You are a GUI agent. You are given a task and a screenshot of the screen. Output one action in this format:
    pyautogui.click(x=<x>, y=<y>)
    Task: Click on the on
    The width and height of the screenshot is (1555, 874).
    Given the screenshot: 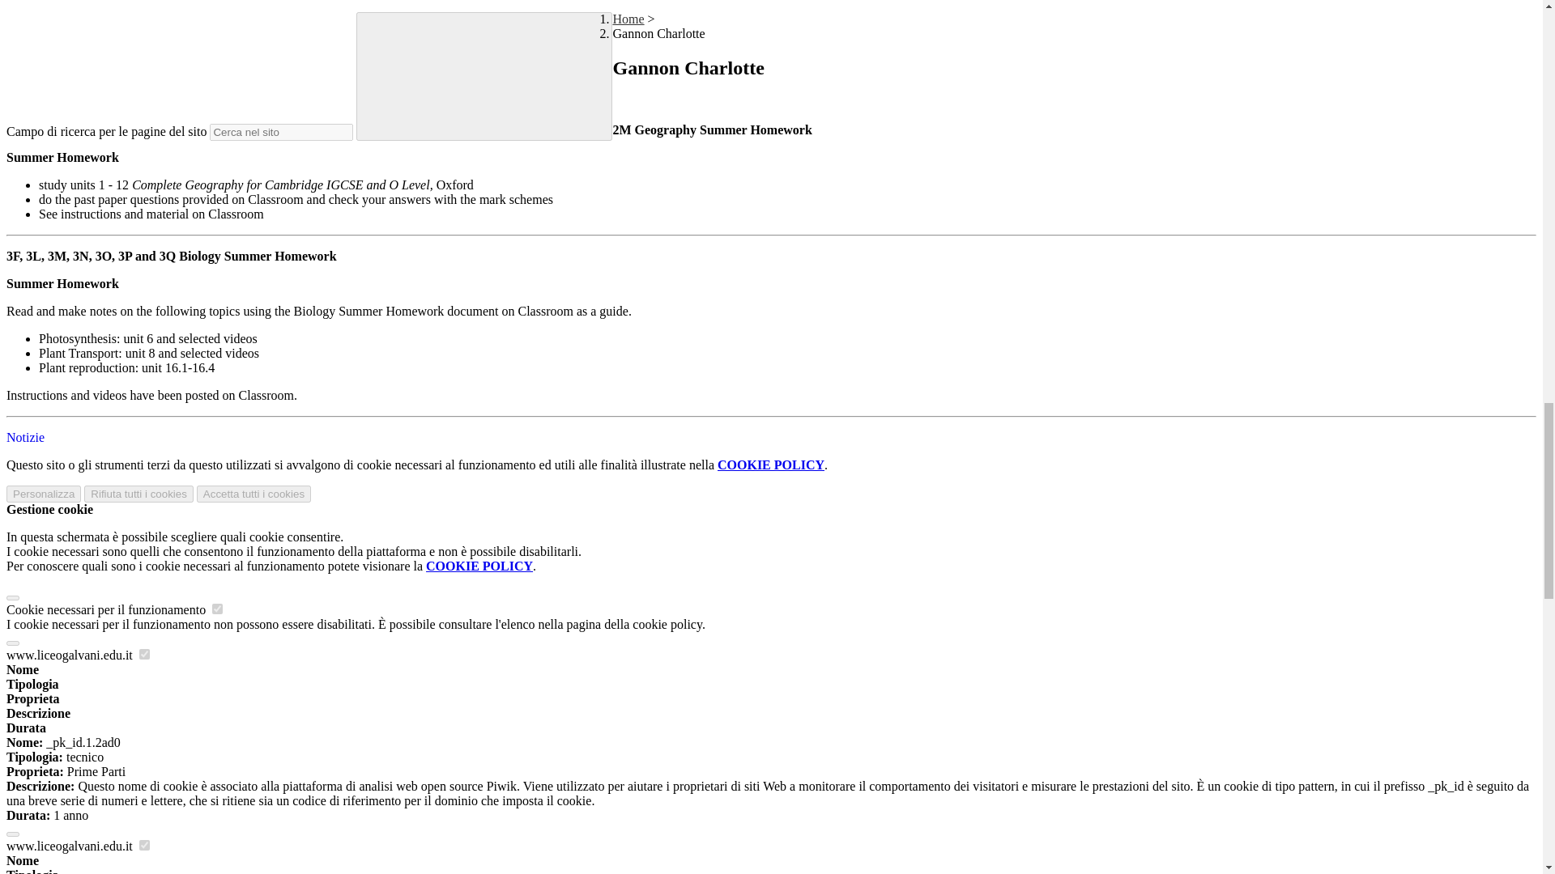 What is the action you would take?
    pyautogui.click(x=144, y=654)
    